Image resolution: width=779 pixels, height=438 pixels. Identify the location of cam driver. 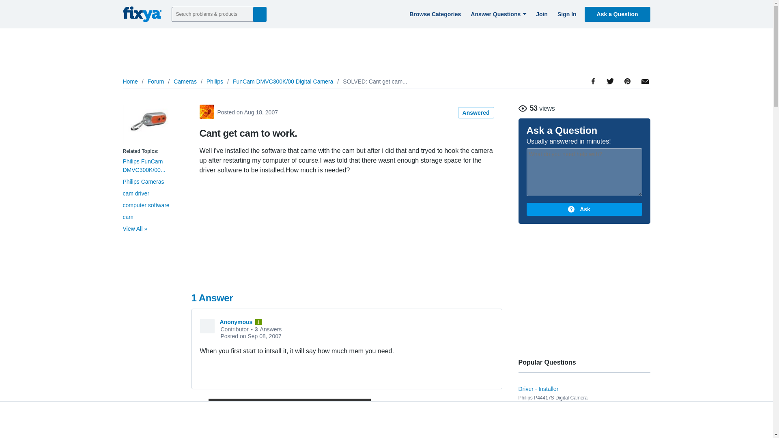
(136, 193).